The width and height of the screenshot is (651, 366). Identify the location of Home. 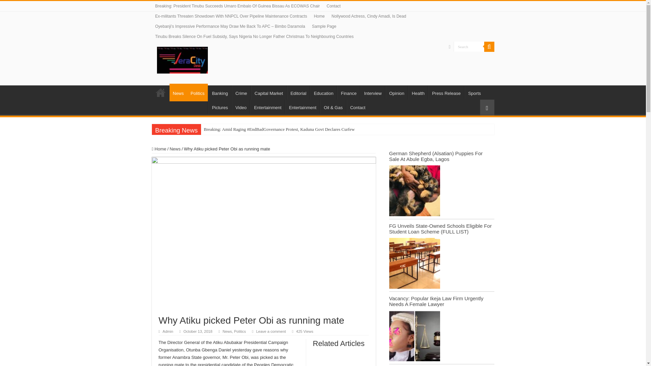
(160, 92).